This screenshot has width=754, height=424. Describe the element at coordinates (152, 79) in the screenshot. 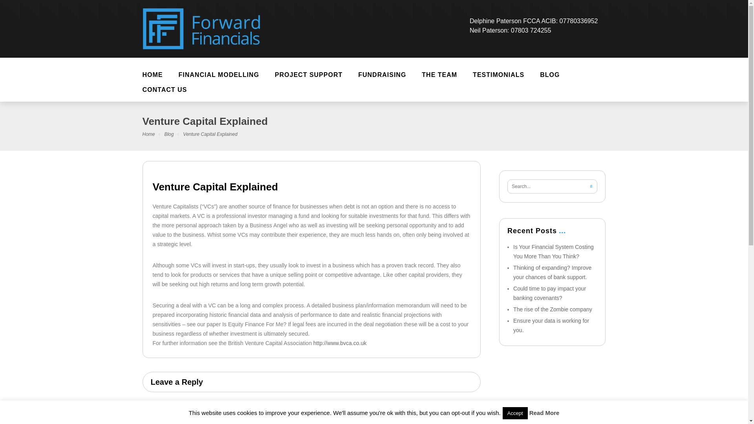

I see `HOME` at that location.